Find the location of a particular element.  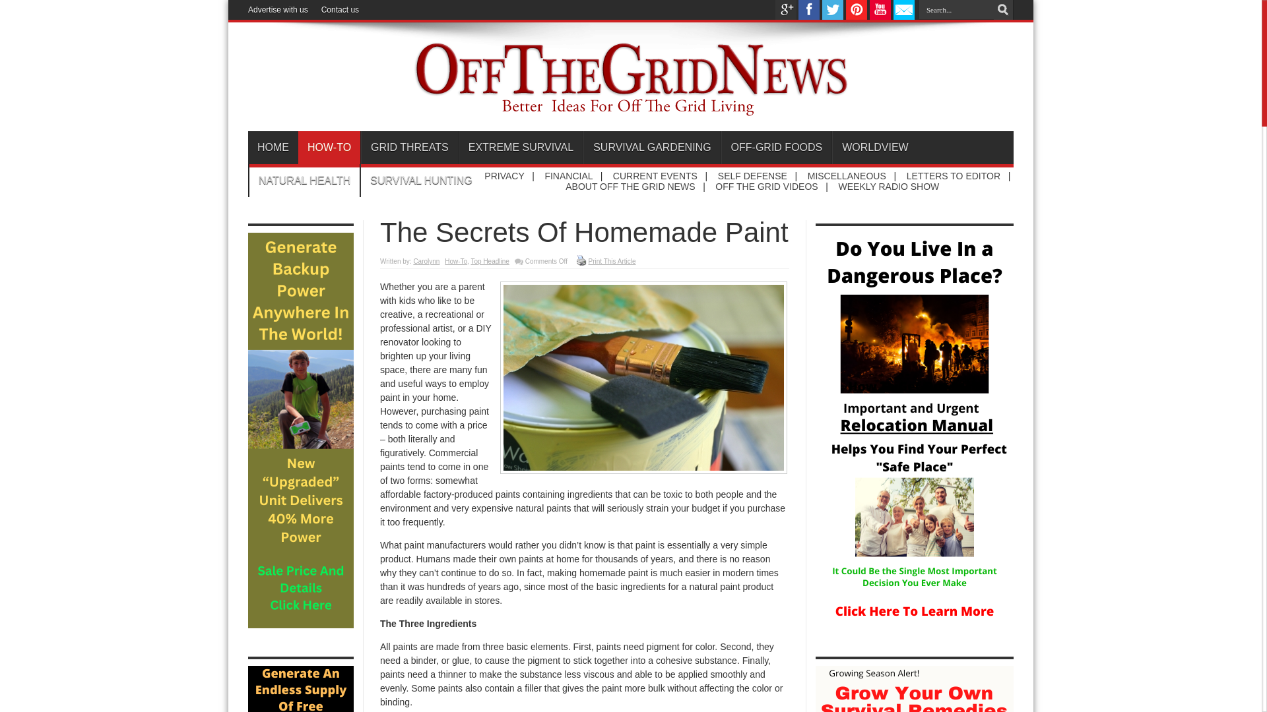

Send an email to Off The Grid News is located at coordinates (904, 16).